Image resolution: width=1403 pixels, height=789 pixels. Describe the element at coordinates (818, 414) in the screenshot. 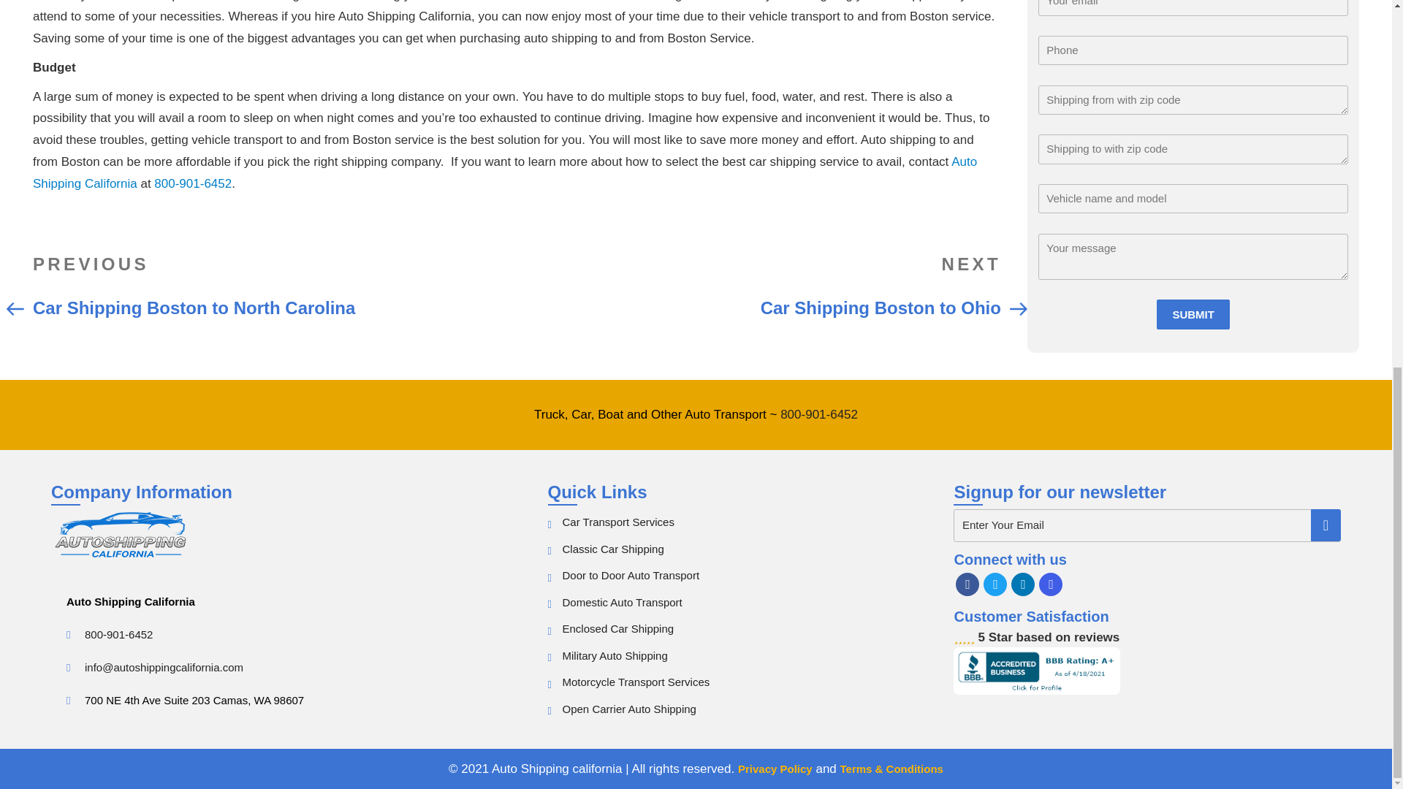

I see `Door to Door Auto Transport` at that location.